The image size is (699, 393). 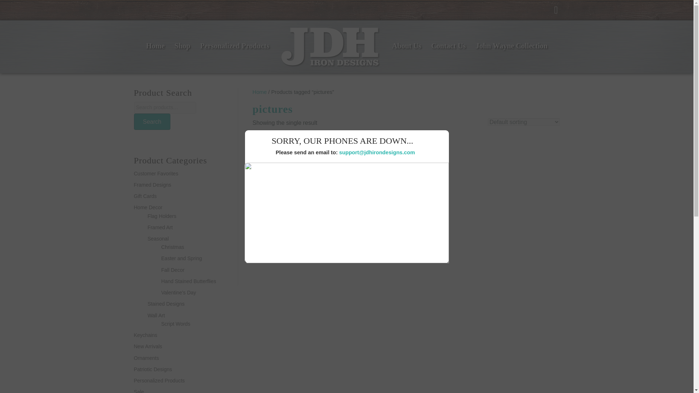 What do you see at coordinates (234, 46) in the screenshot?
I see `Personalized Products` at bounding box center [234, 46].